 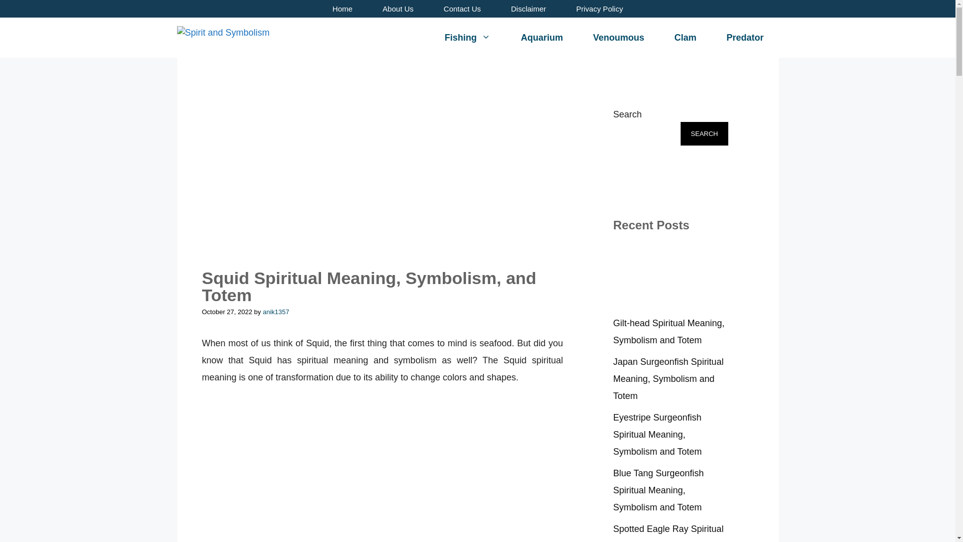 What do you see at coordinates (704, 133) in the screenshot?
I see `SEARCH` at bounding box center [704, 133].